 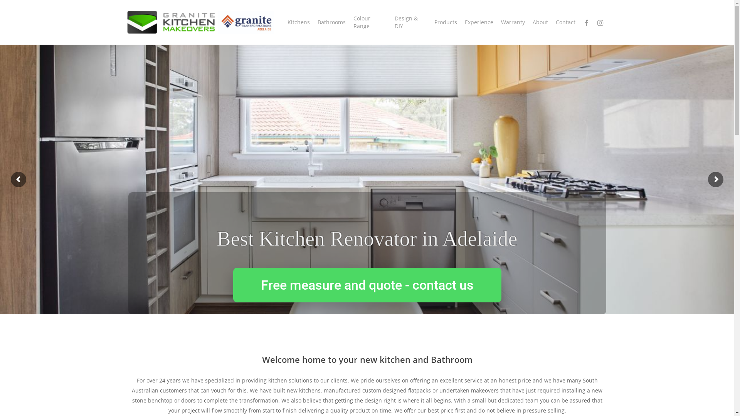 What do you see at coordinates (566, 22) in the screenshot?
I see `Contact` at bounding box center [566, 22].